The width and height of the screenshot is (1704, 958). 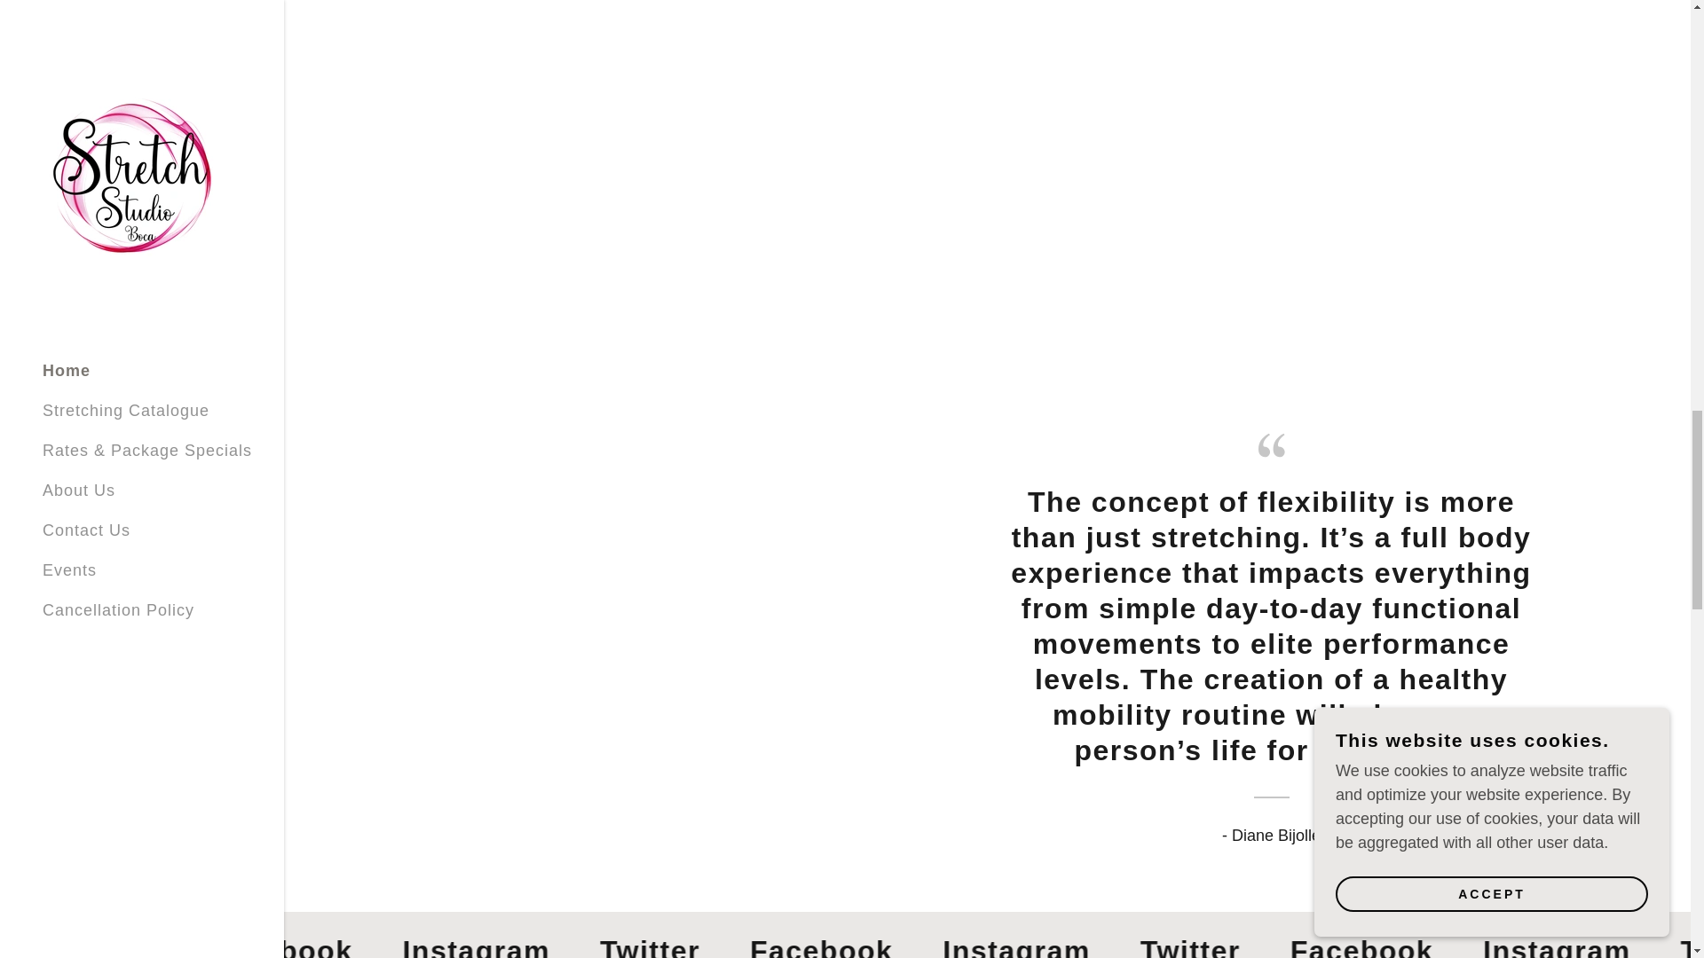 I want to click on Instagram, so click(x=488, y=946).